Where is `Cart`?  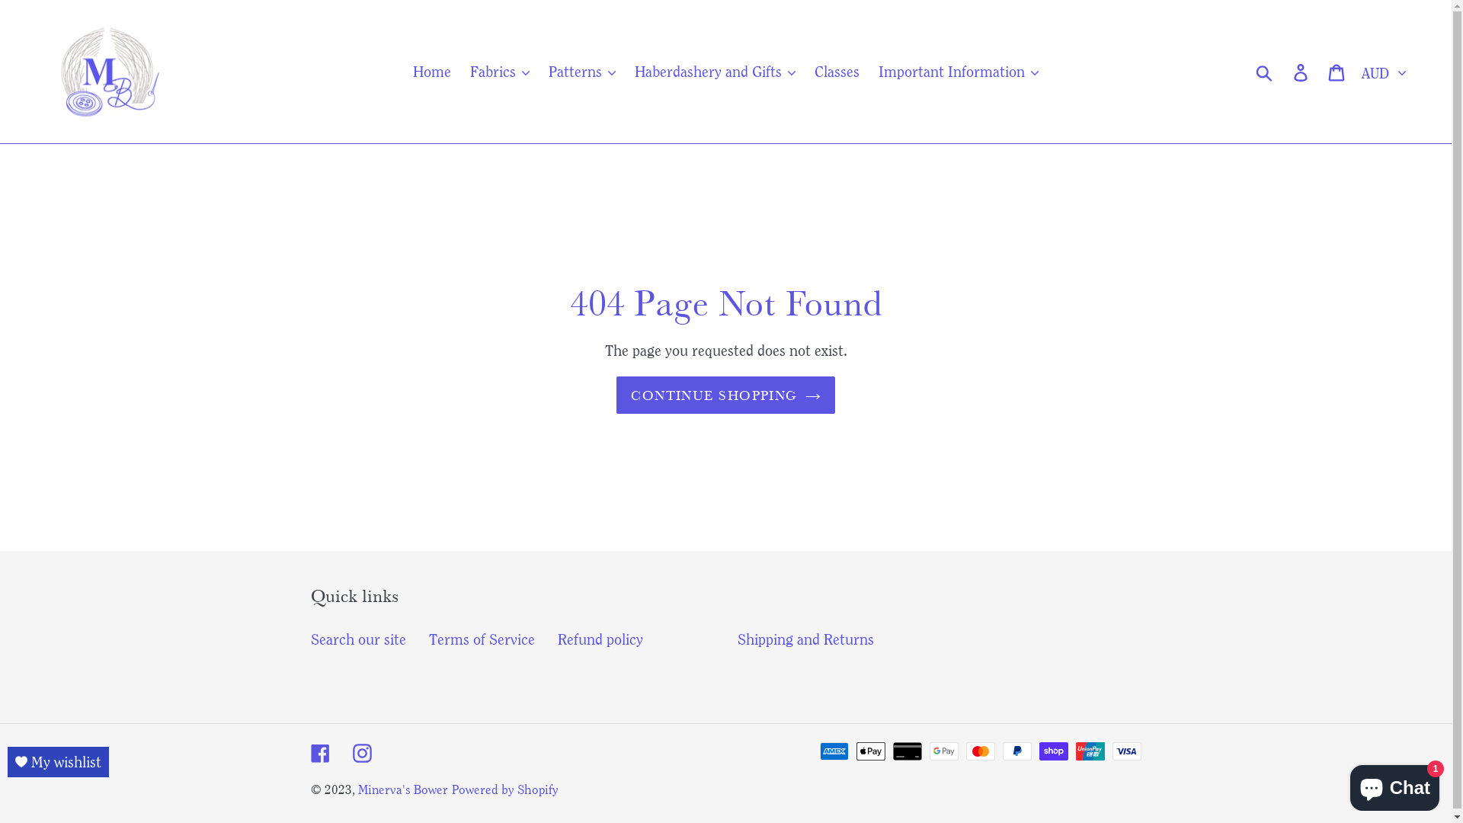
Cart is located at coordinates (1338, 72).